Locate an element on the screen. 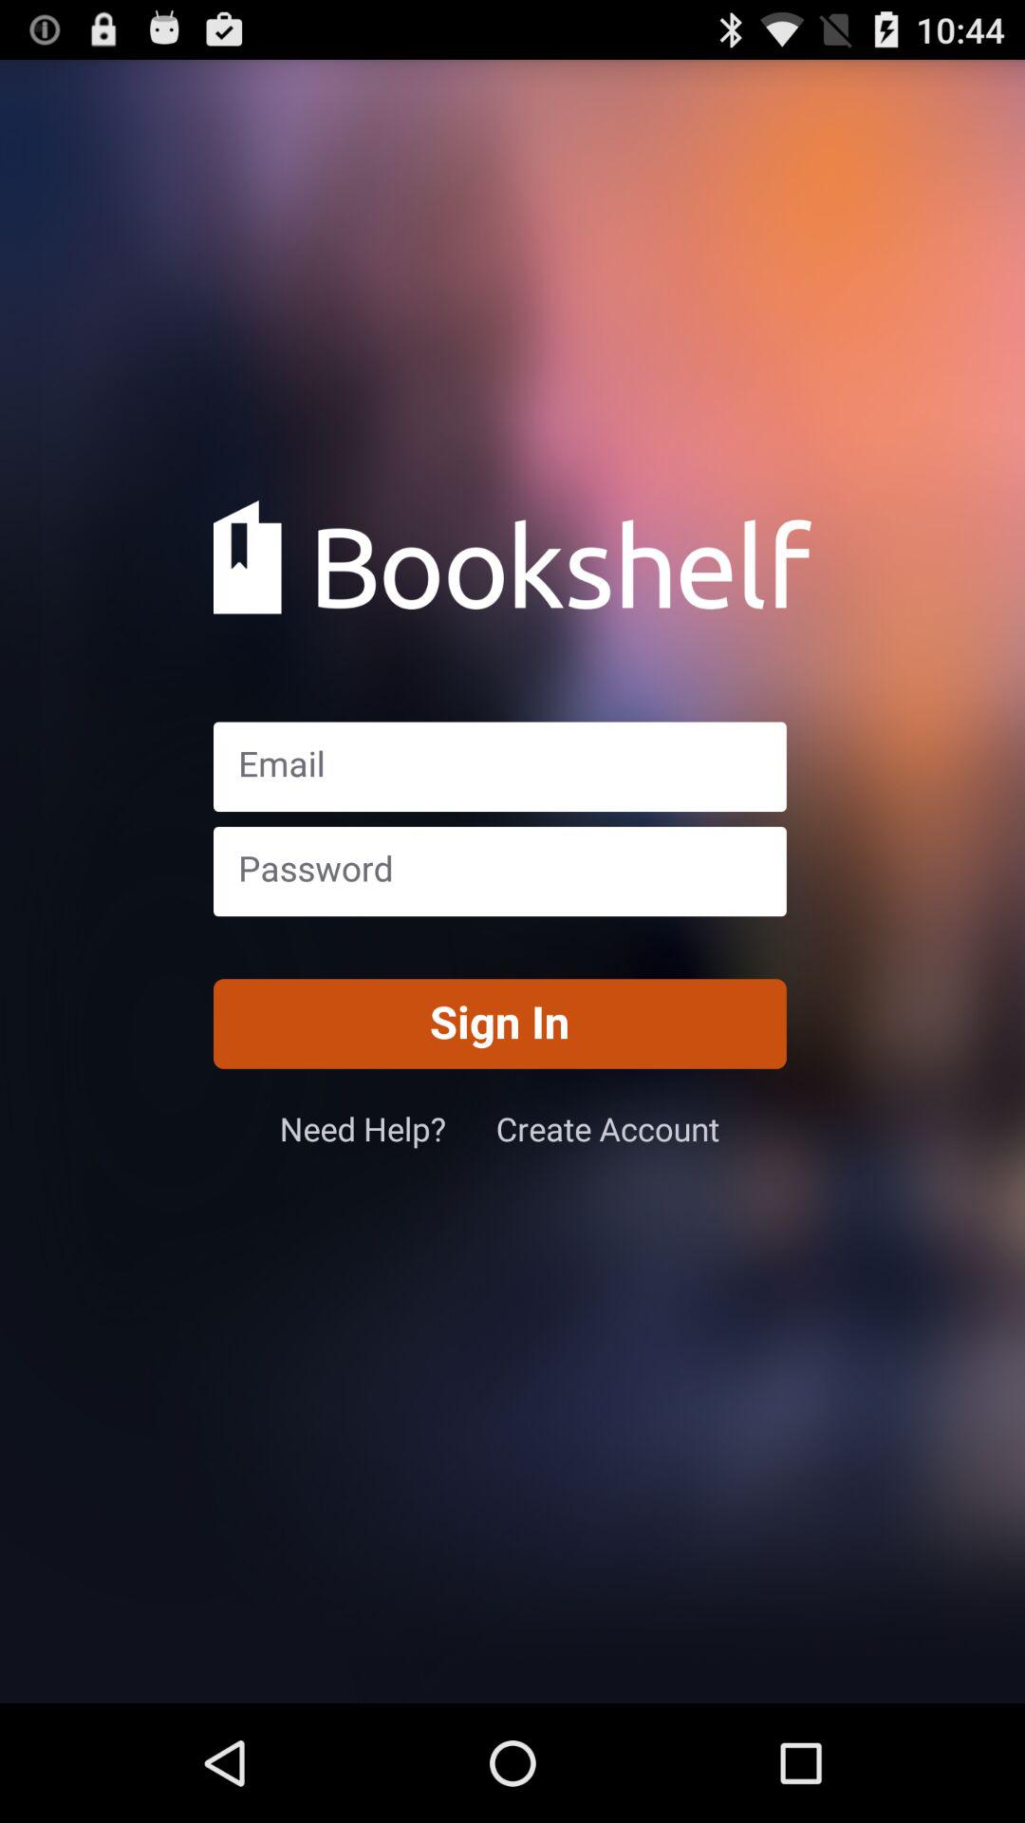  choose need help? icon is located at coordinates (387, 1128).